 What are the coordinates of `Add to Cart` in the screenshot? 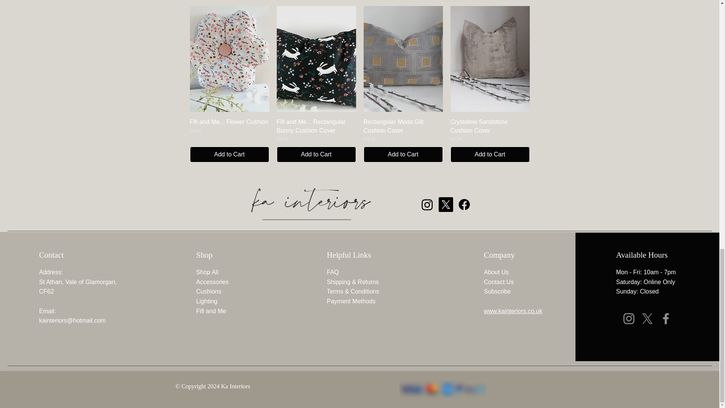 It's located at (229, 154).